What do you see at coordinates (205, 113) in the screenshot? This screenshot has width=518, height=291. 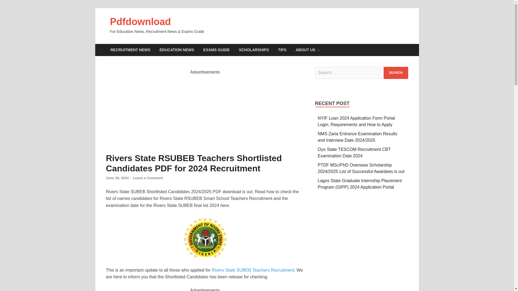 I see `Advertisement` at bounding box center [205, 113].